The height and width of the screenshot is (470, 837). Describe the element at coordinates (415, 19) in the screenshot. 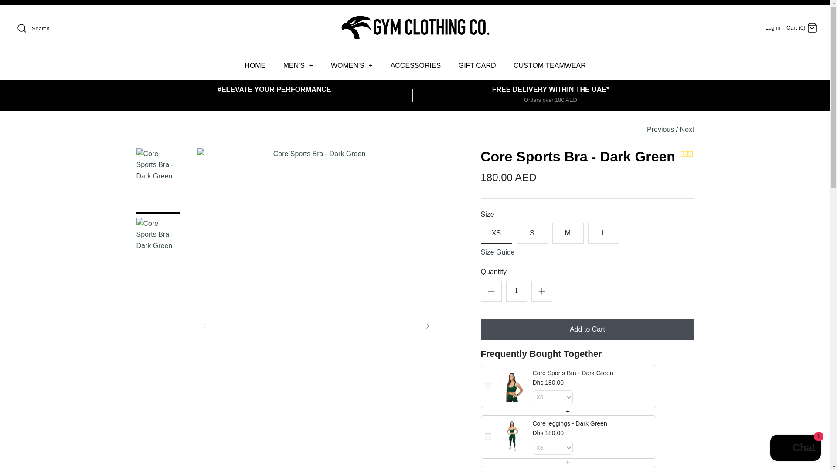

I see `Gym Clothing Co ` at that location.